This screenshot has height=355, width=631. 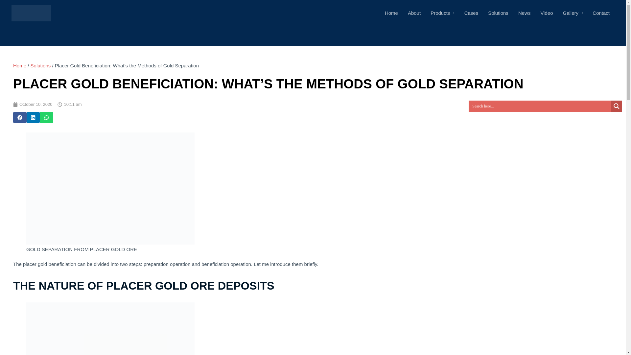 What do you see at coordinates (414, 13) in the screenshot?
I see `About` at bounding box center [414, 13].